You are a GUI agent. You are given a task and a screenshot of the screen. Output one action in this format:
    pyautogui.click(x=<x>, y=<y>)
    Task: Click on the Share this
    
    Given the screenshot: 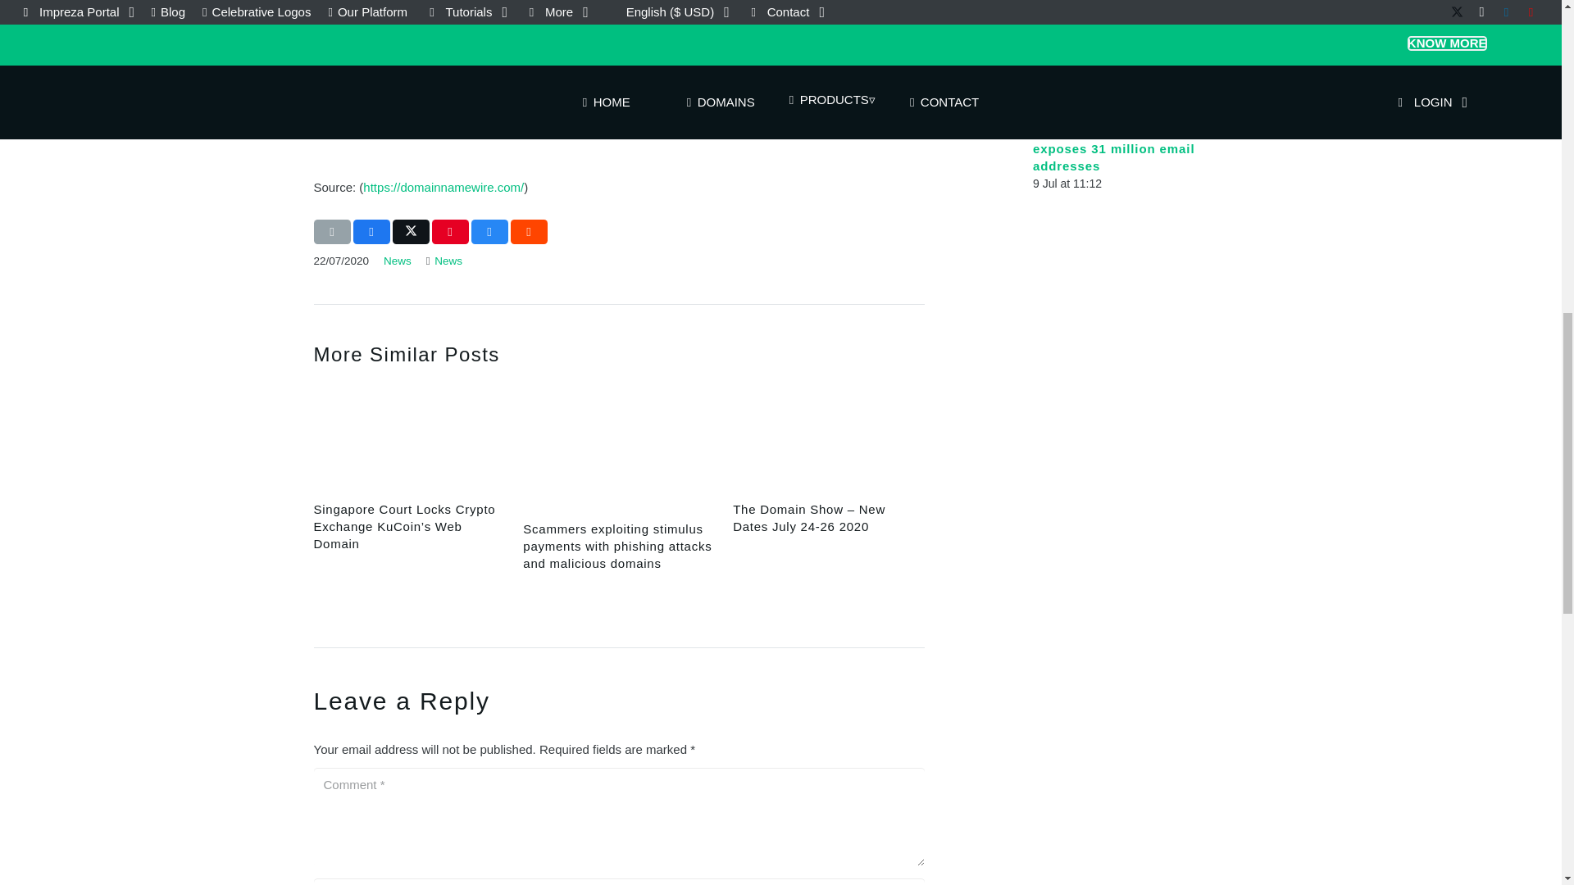 What is the action you would take?
    pyautogui.click(x=371, y=231)
    